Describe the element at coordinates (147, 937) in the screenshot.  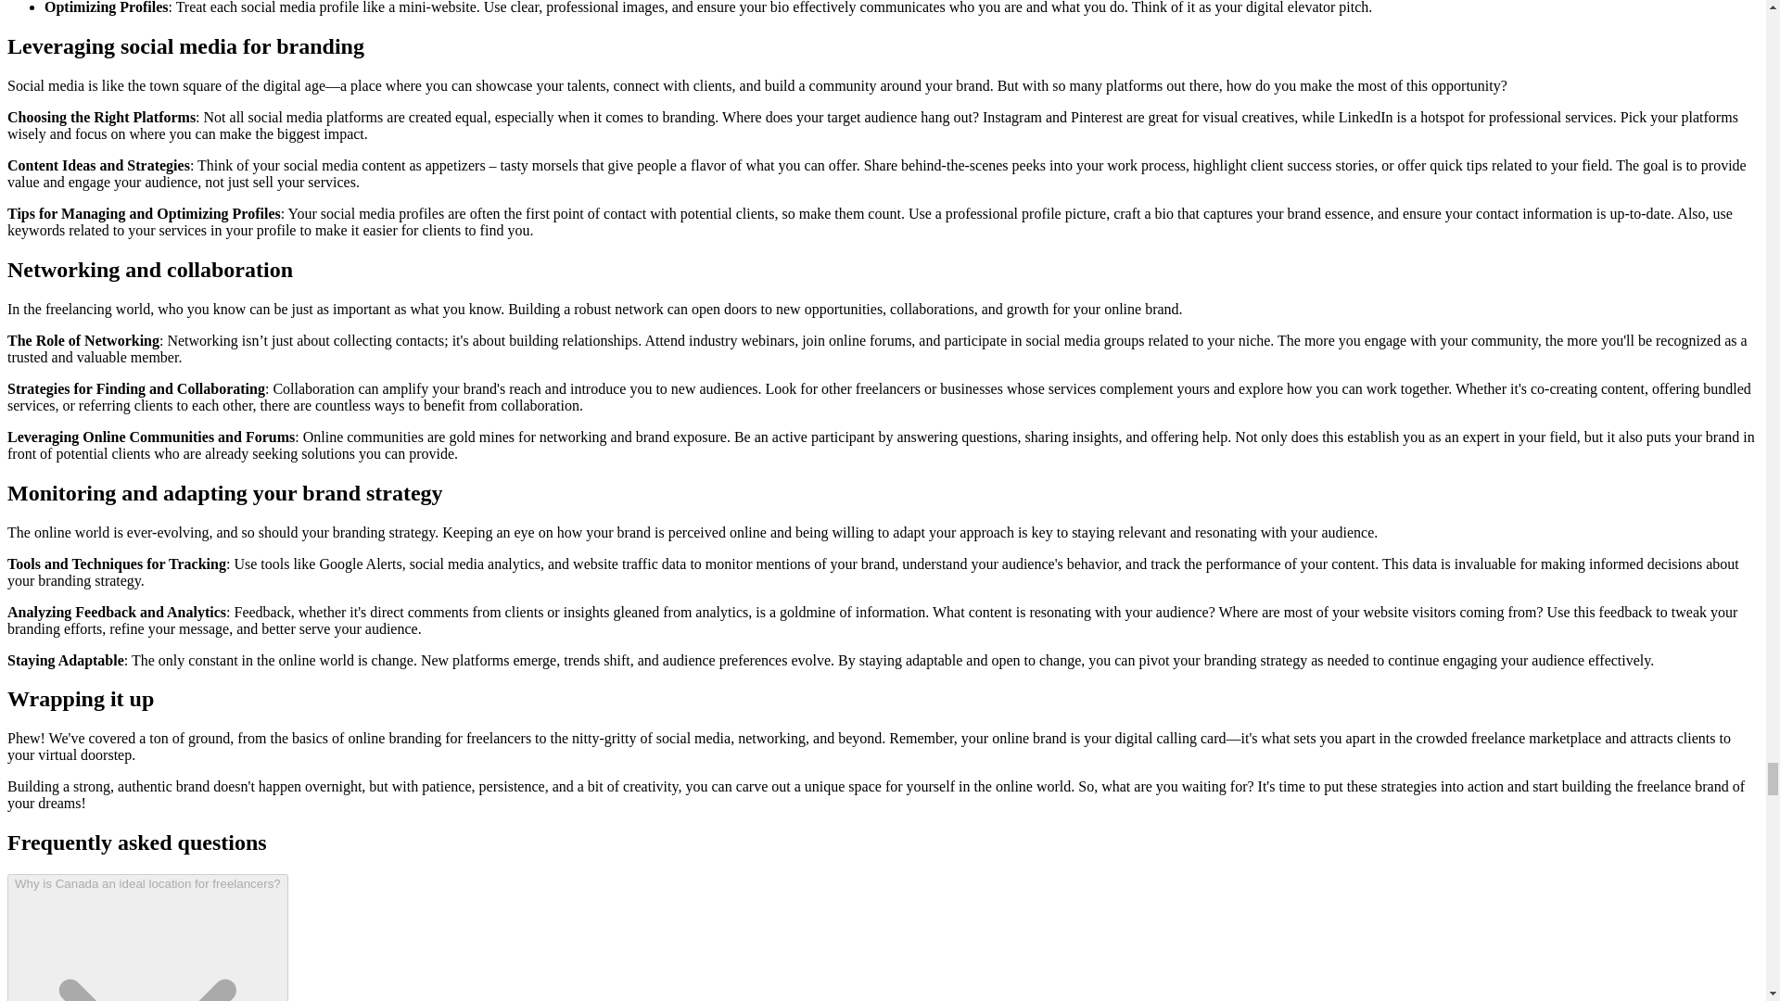
I see `Why is Canada an ideal location for freelancers?` at that location.